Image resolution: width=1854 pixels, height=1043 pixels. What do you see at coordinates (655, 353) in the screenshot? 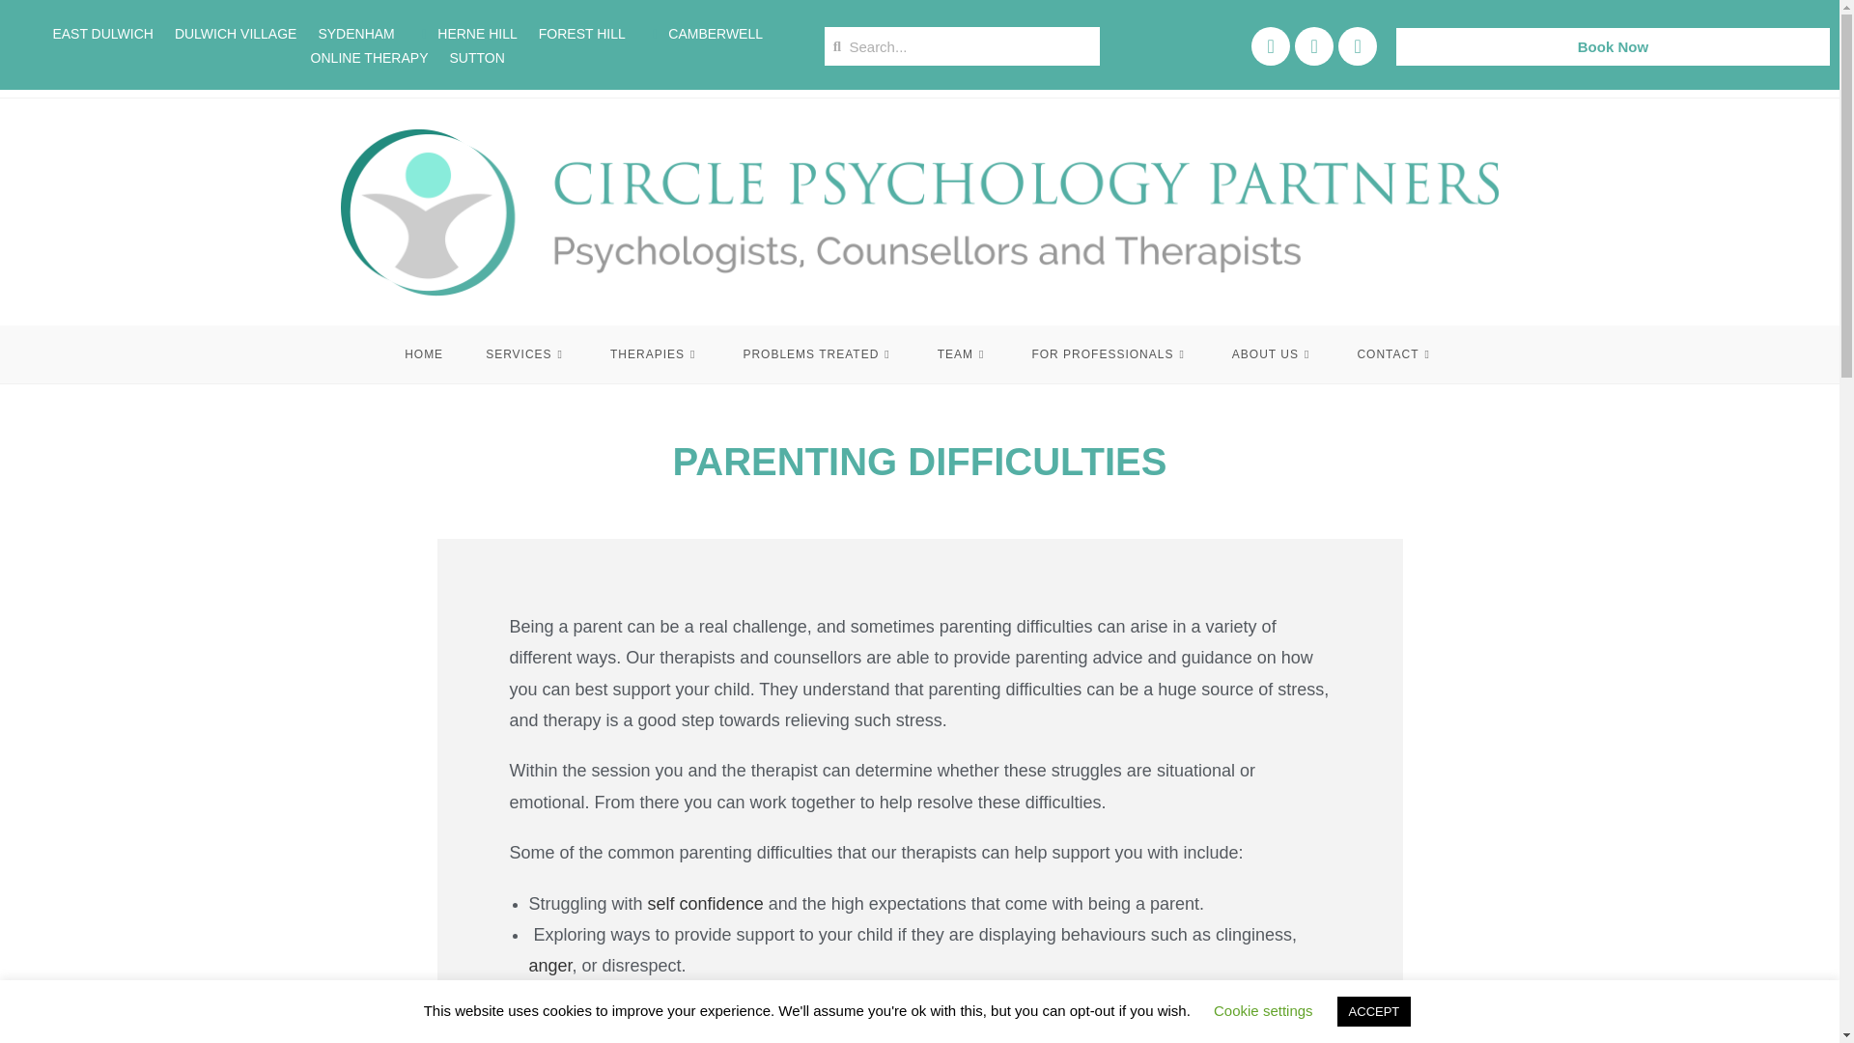
I see `THERAPIES` at bounding box center [655, 353].